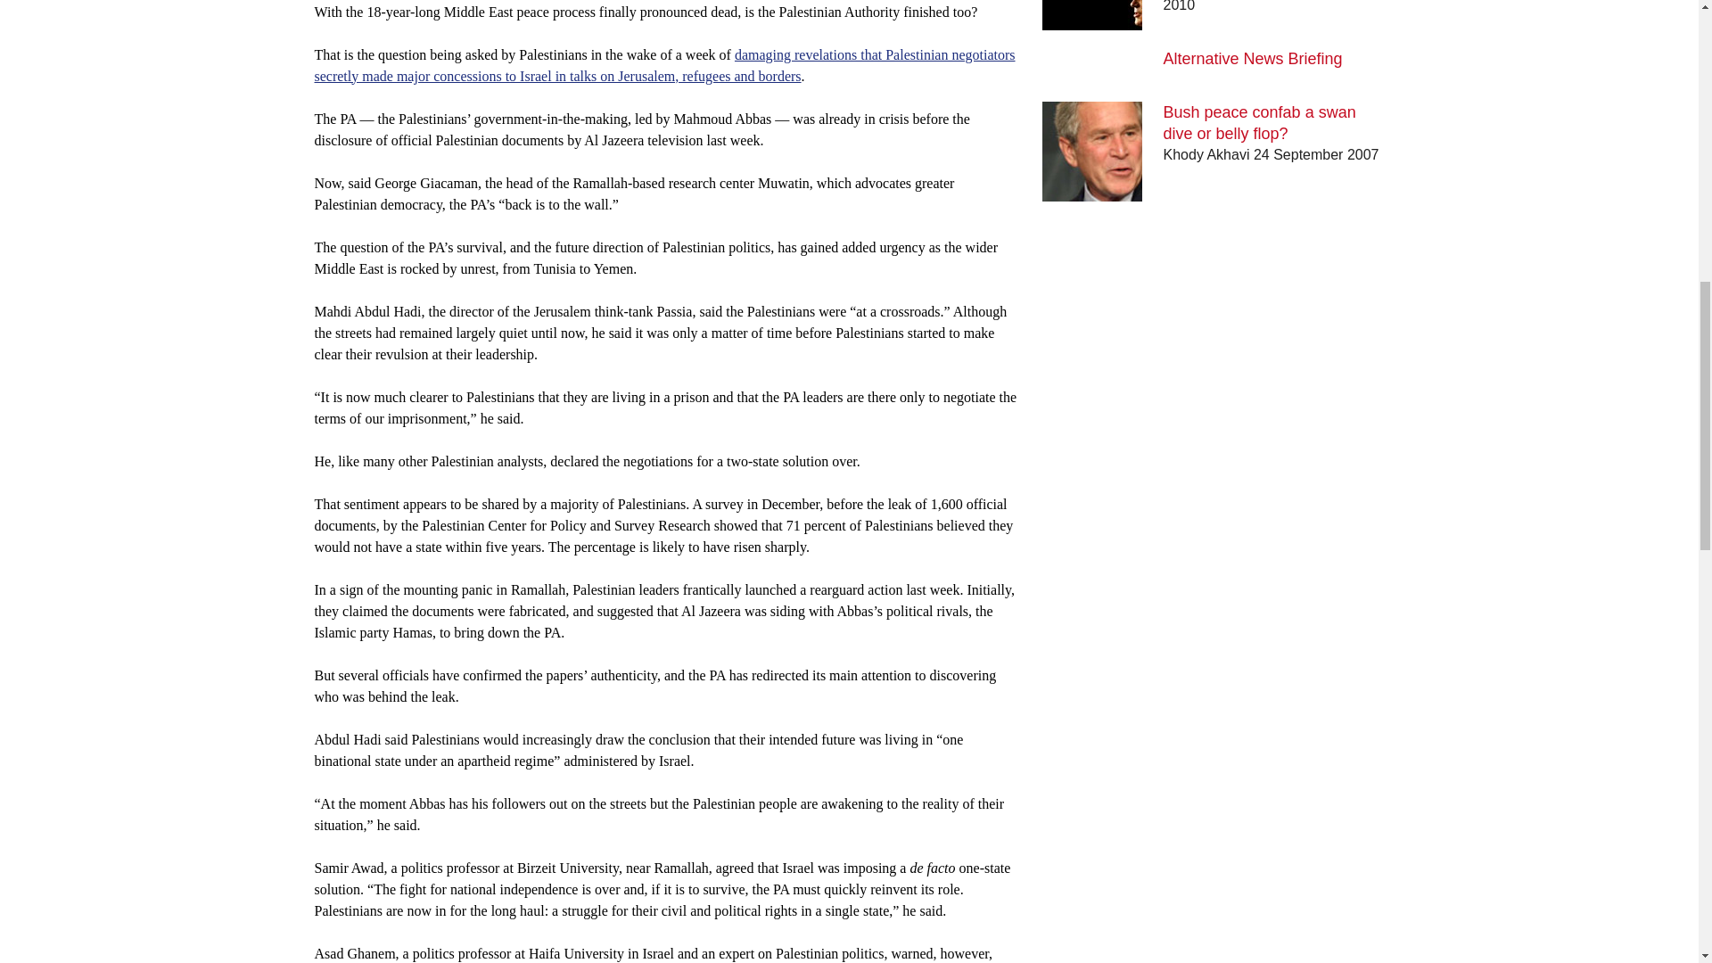 This screenshot has height=963, width=1712. I want to click on Bush peace confab a swan dive or belly flop?, so click(1259, 122).